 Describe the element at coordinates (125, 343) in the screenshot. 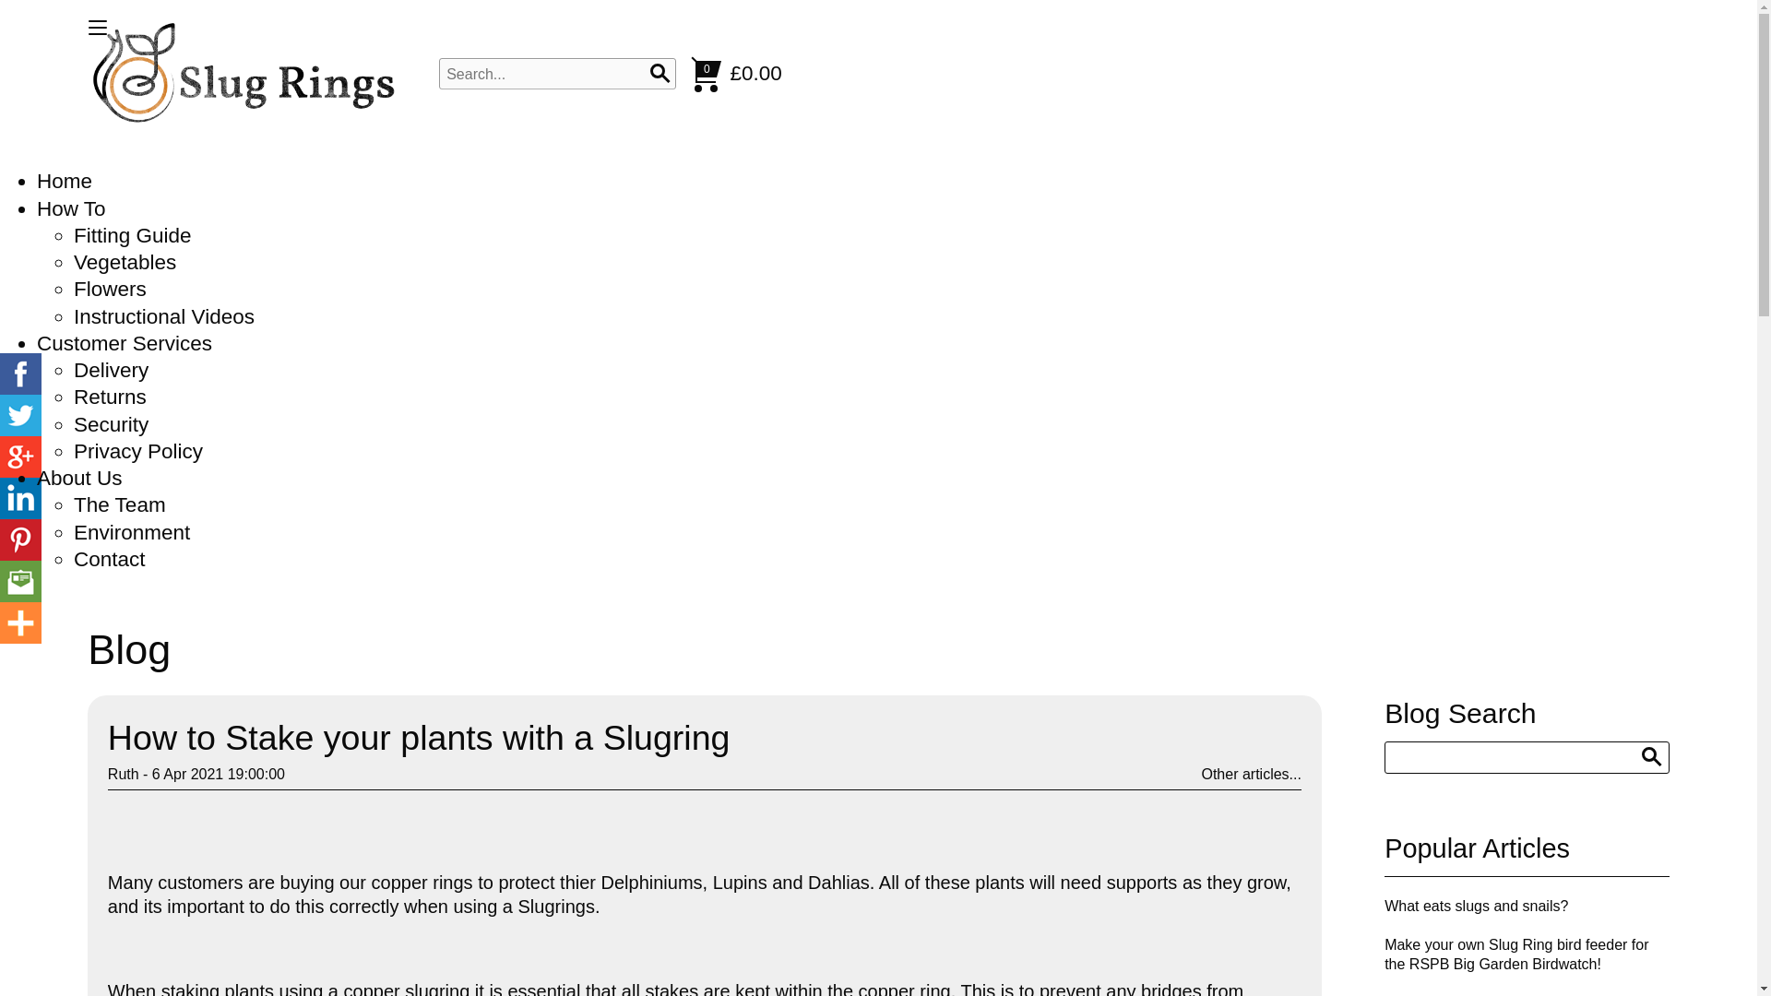

I see `Customer Services` at that location.